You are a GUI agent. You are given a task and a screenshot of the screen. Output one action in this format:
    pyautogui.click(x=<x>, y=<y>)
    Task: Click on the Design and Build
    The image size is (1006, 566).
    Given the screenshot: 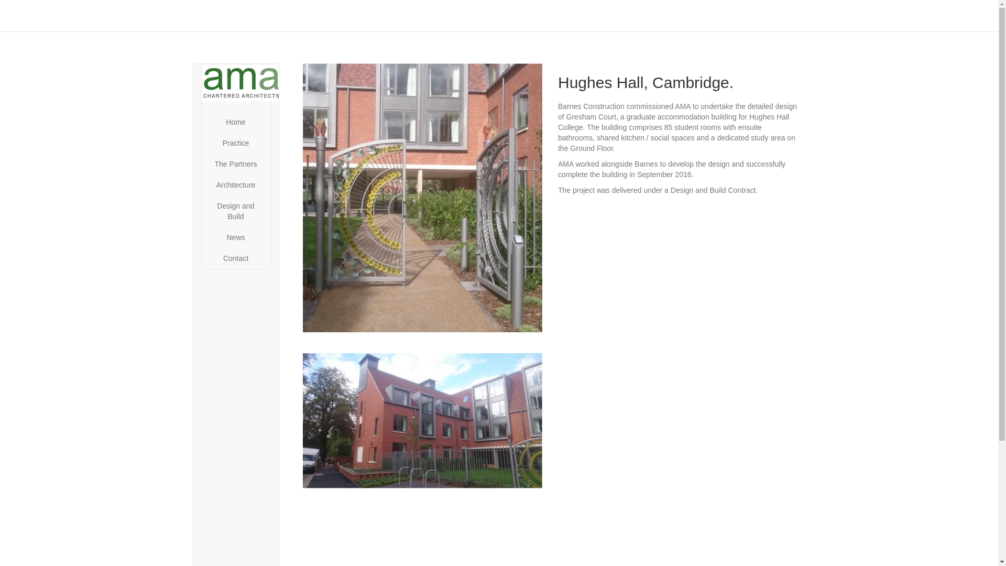 What is the action you would take?
    pyautogui.click(x=235, y=211)
    